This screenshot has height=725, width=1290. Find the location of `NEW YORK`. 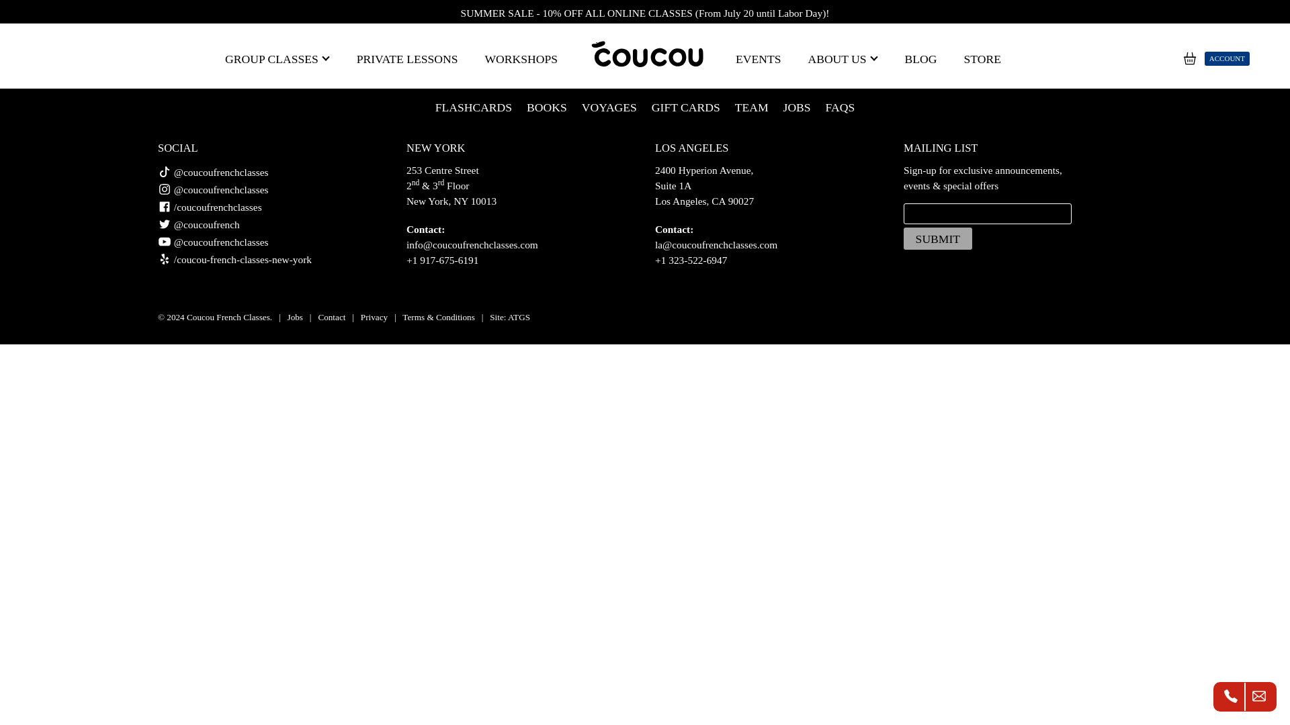

NEW YORK is located at coordinates (435, 148).